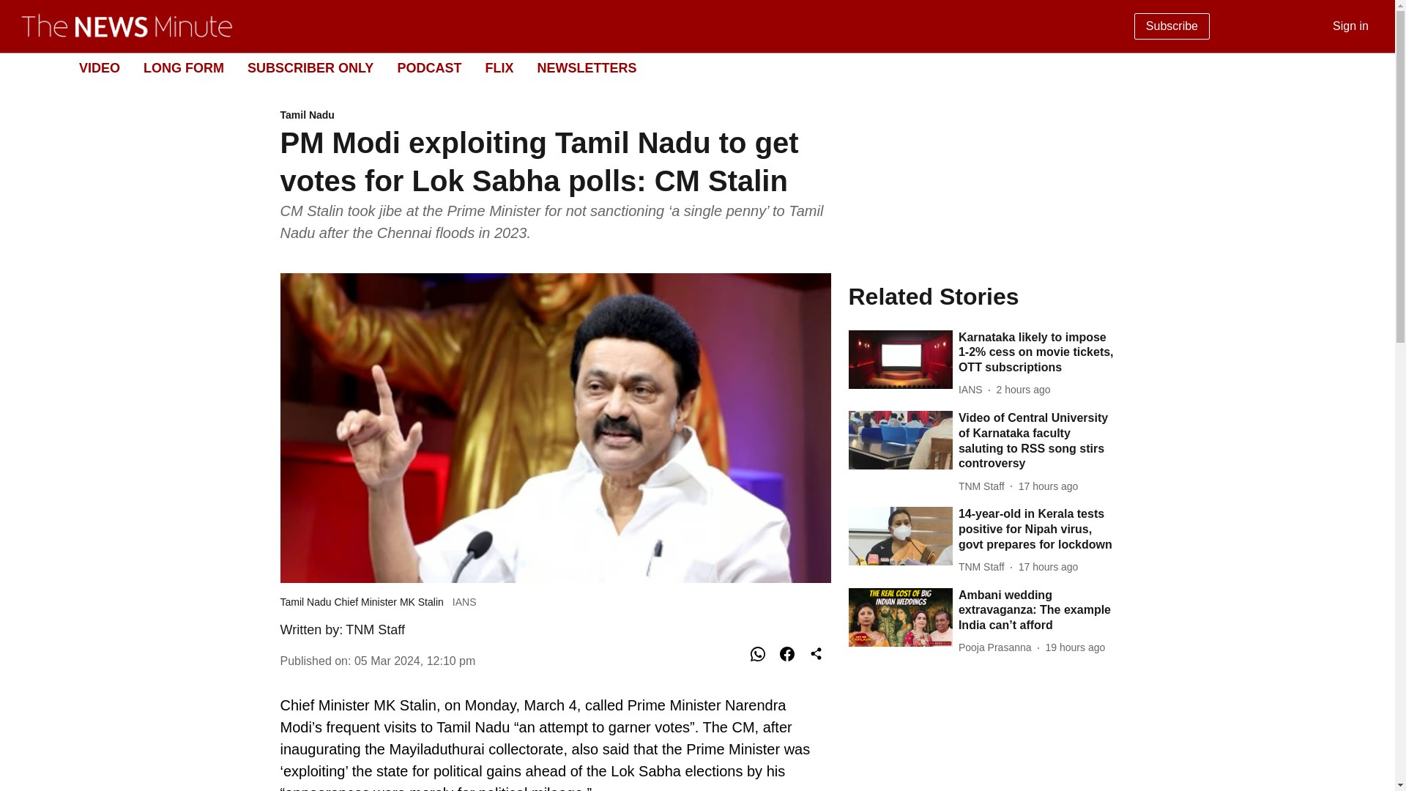 The width and height of the screenshot is (1406, 791). I want to click on 2024-07-20 14:00, so click(1048, 486).